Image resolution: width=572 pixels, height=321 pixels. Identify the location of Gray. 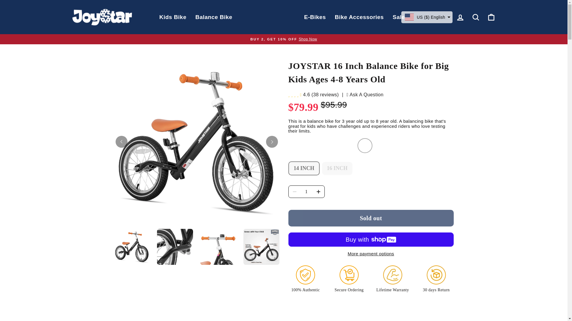
(313, 146).